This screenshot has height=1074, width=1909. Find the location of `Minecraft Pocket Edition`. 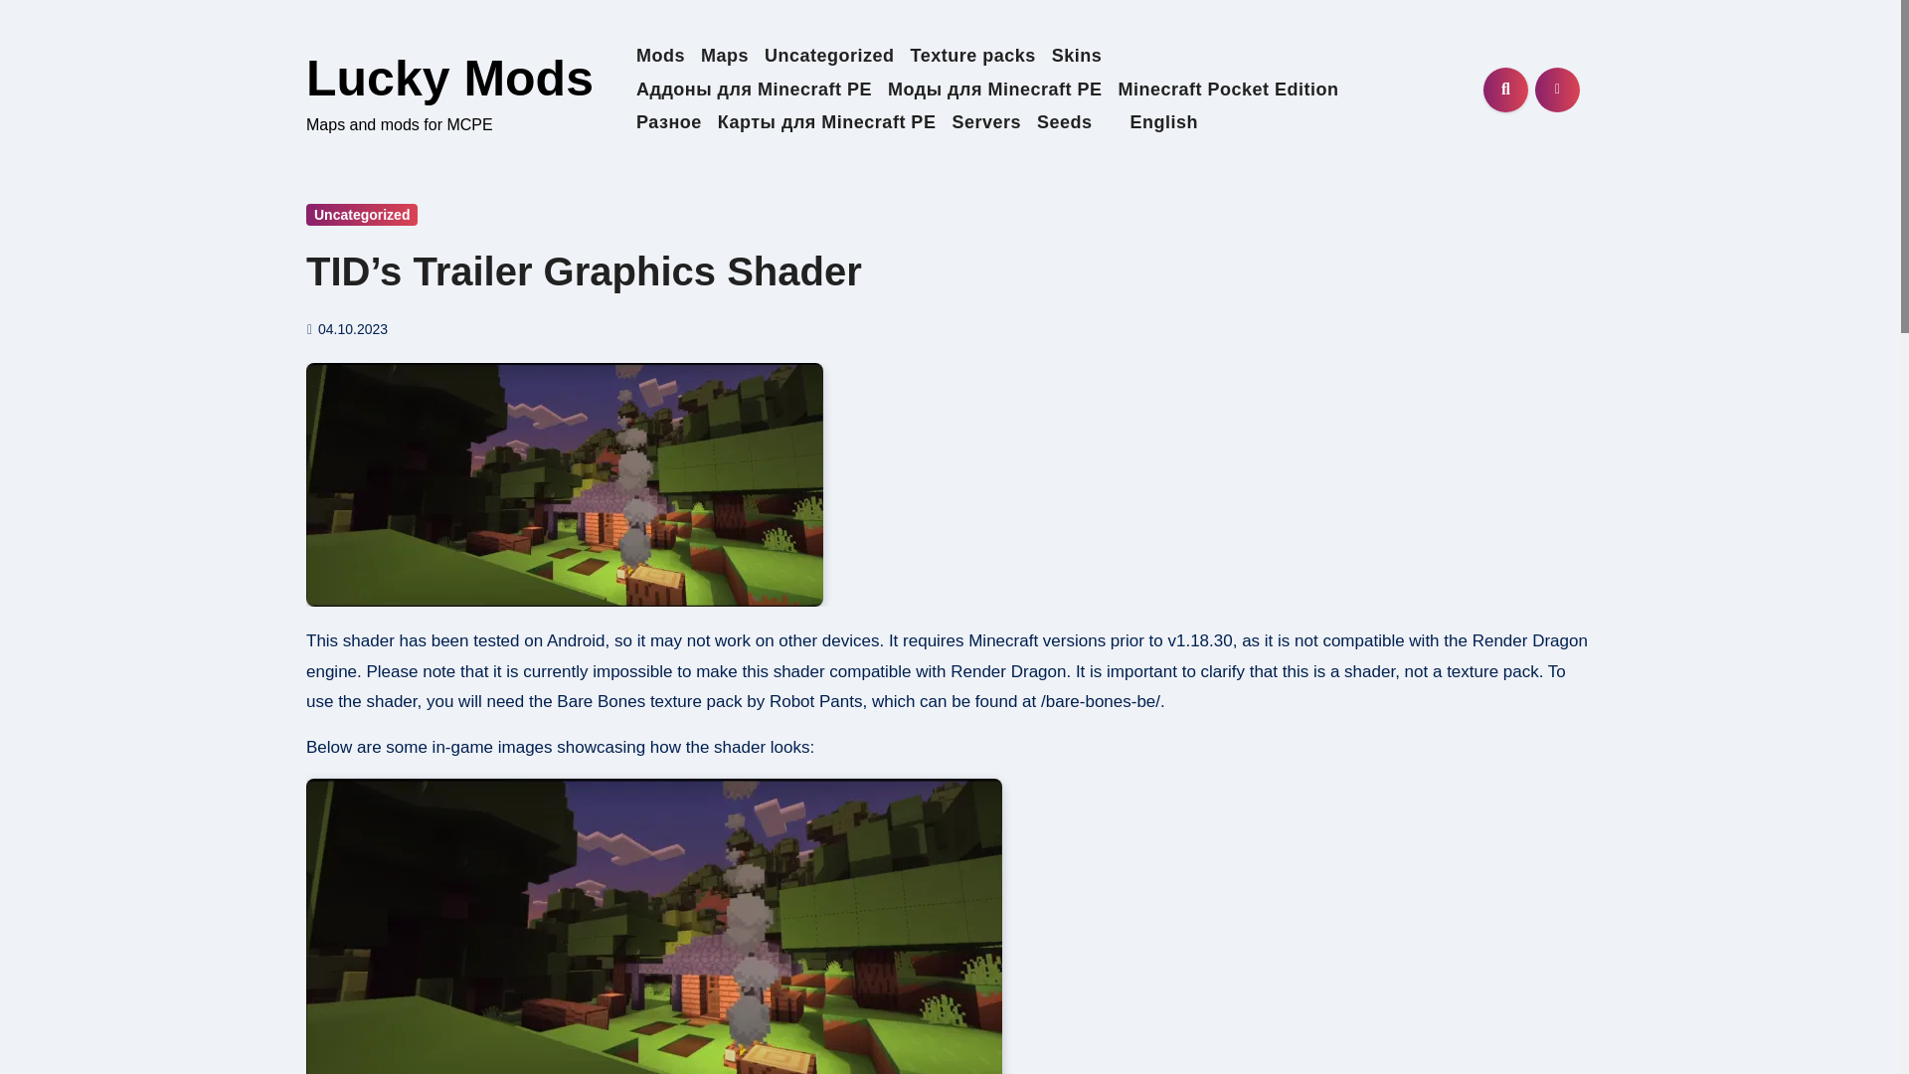

Minecraft Pocket Edition is located at coordinates (1227, 89).